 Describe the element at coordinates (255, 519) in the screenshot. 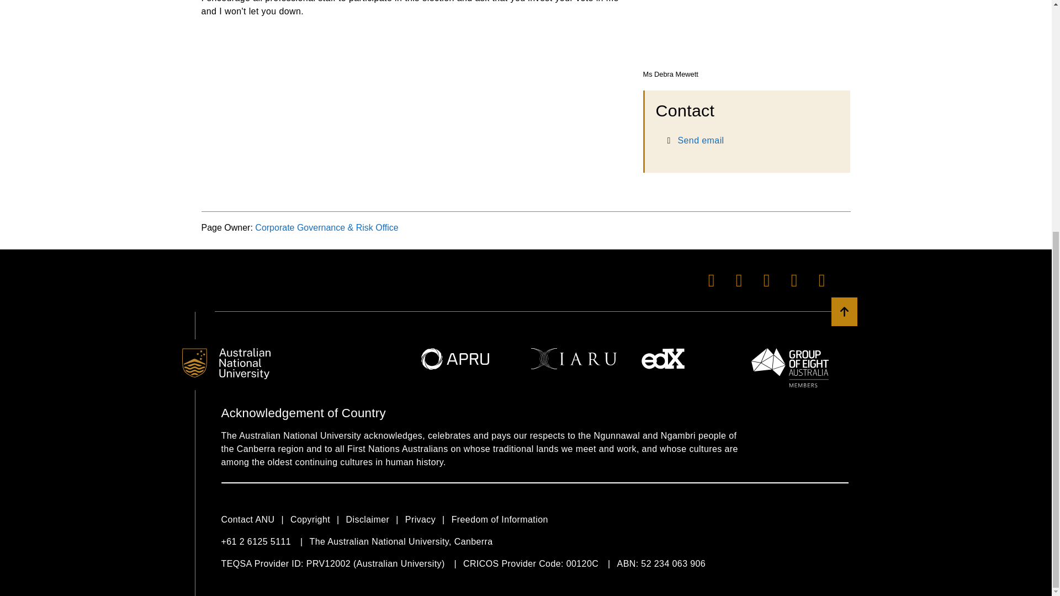

I see `Contact ANU` at that location.